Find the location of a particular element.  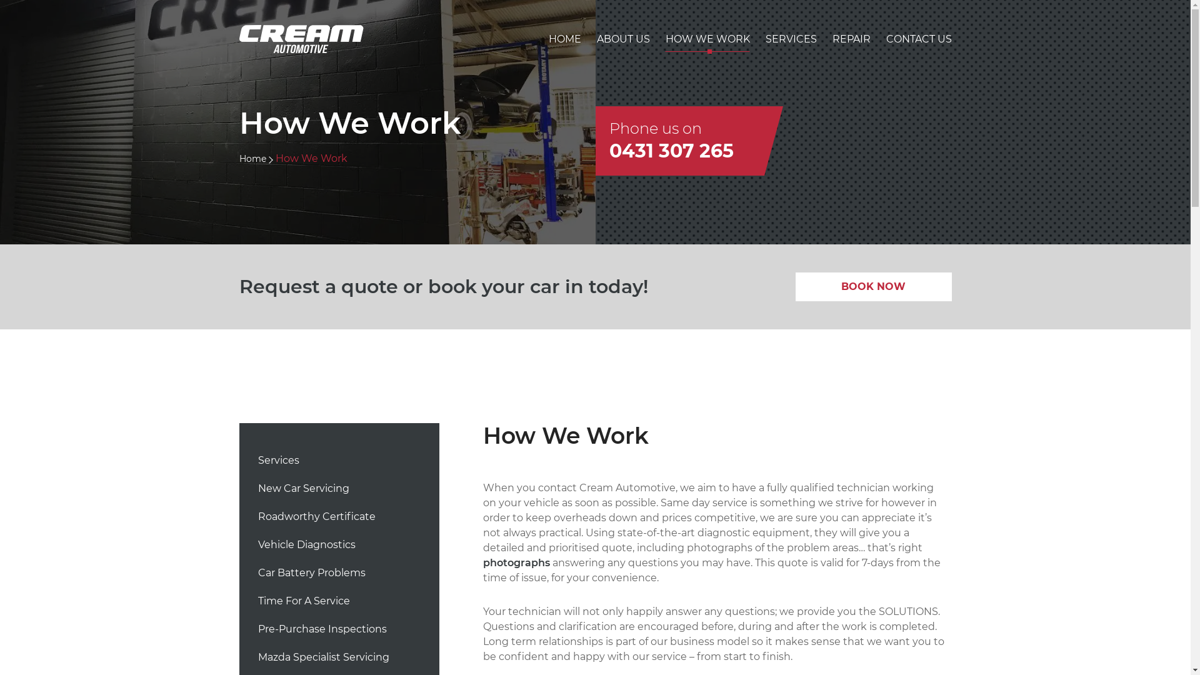

Vehicle Diagnostics is located at coordinates (306, 550).